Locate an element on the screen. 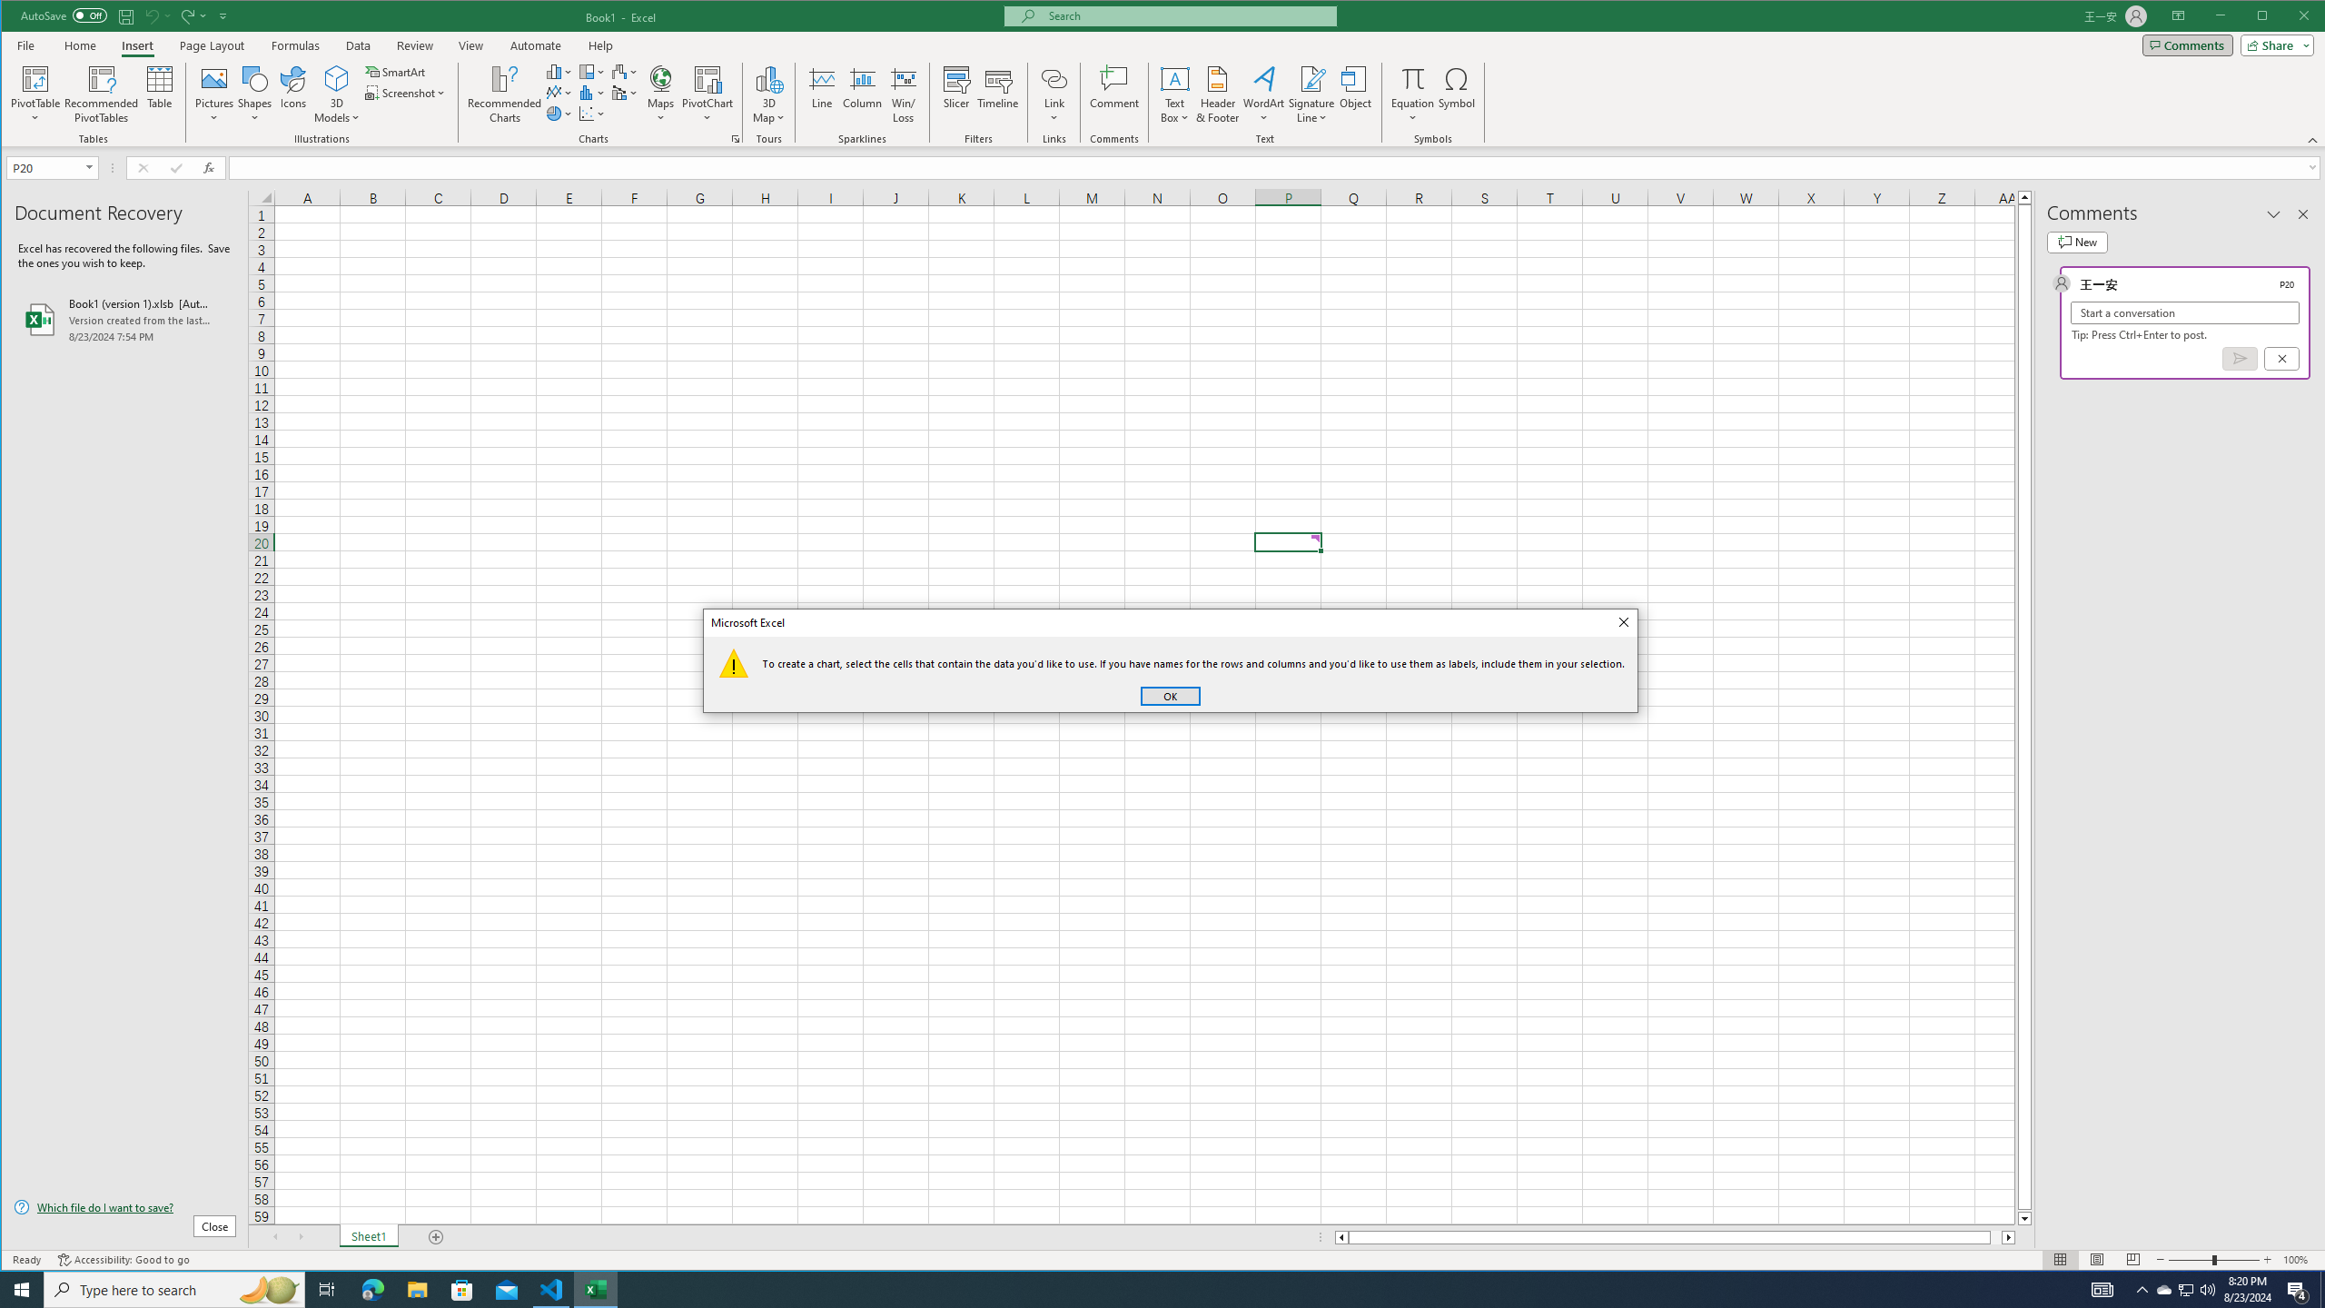 This screenshot has width=2325, height=1308. Scroll Right is located at coordinates (301, 1237).